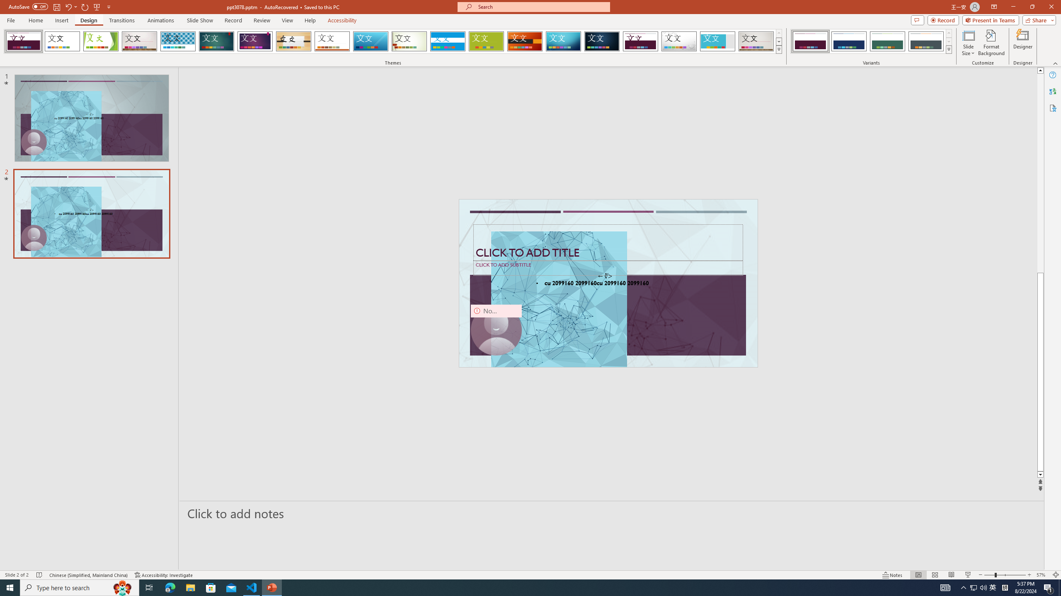 This screenshot has width=1061, height=596. I want to click on Berlin, so click(525, 41).